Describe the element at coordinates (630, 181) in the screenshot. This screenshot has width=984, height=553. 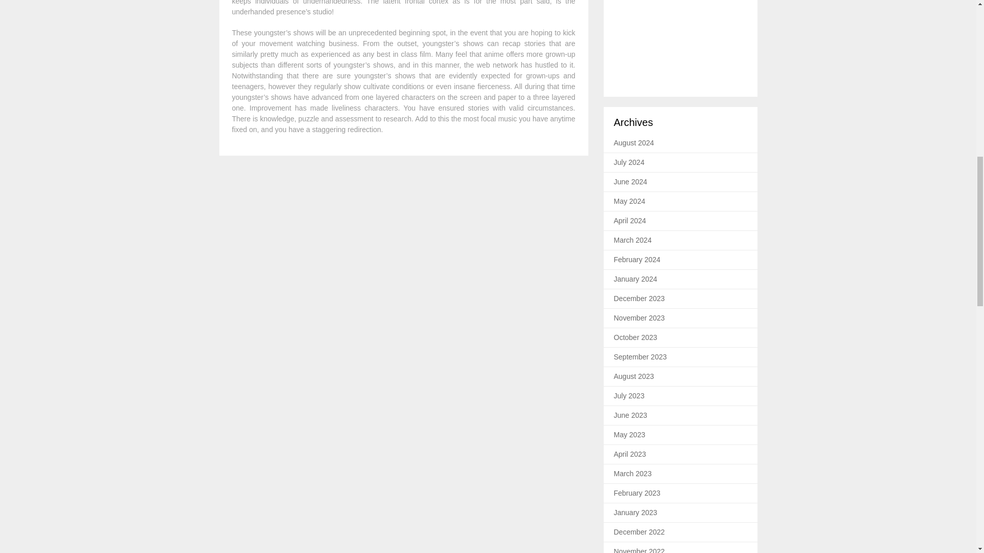
I see `June 2024` at that location.